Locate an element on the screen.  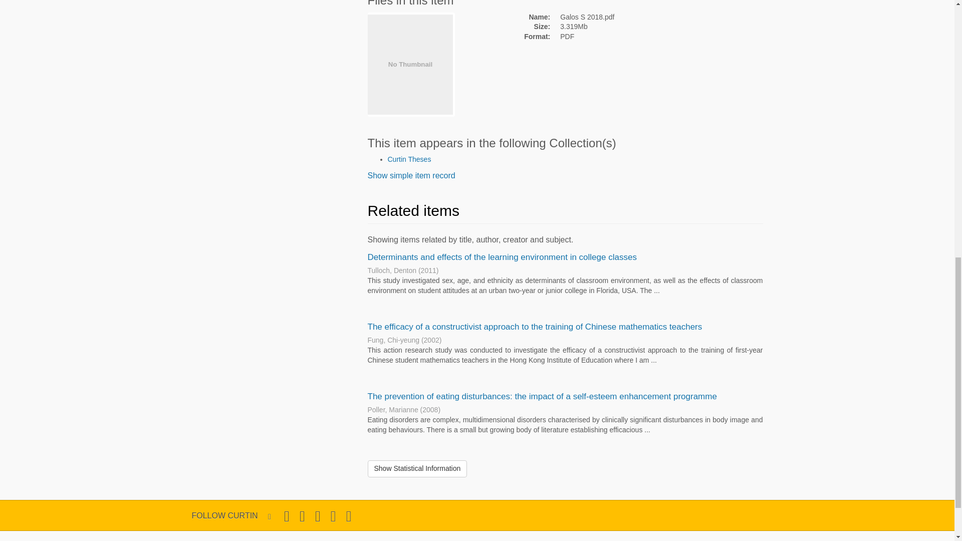
Follow Curtin University on Twitter is located at coordinates (287, 516).